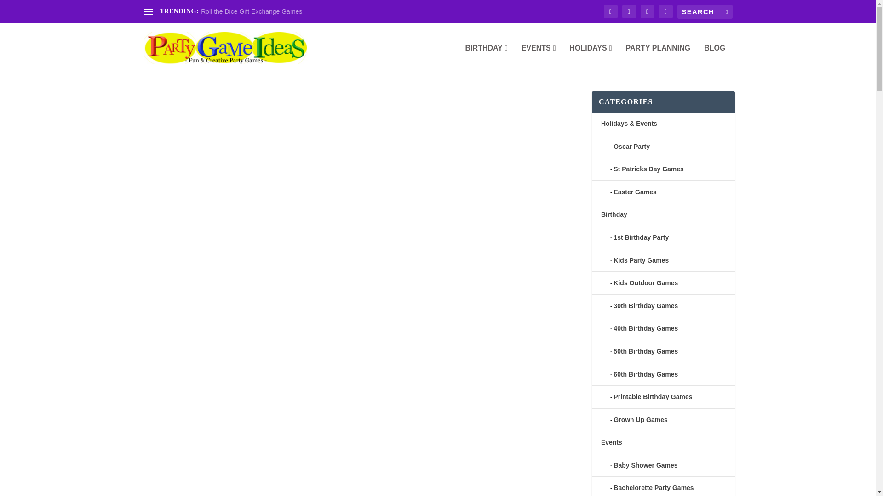 The width and height of the screenshot is (883, 496). Describe the element at coordinates (251, 11) in the screenshot. I see `Roll the Dice Gift Exchange Games` at that location.